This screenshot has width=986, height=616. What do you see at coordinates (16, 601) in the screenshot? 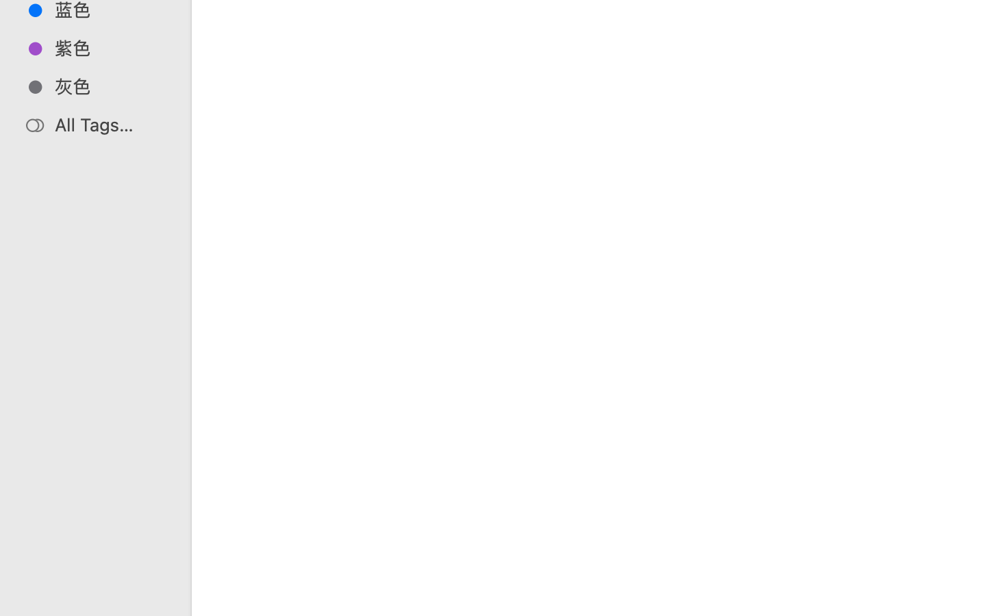
I see `0` at bounding box center [16, 601].